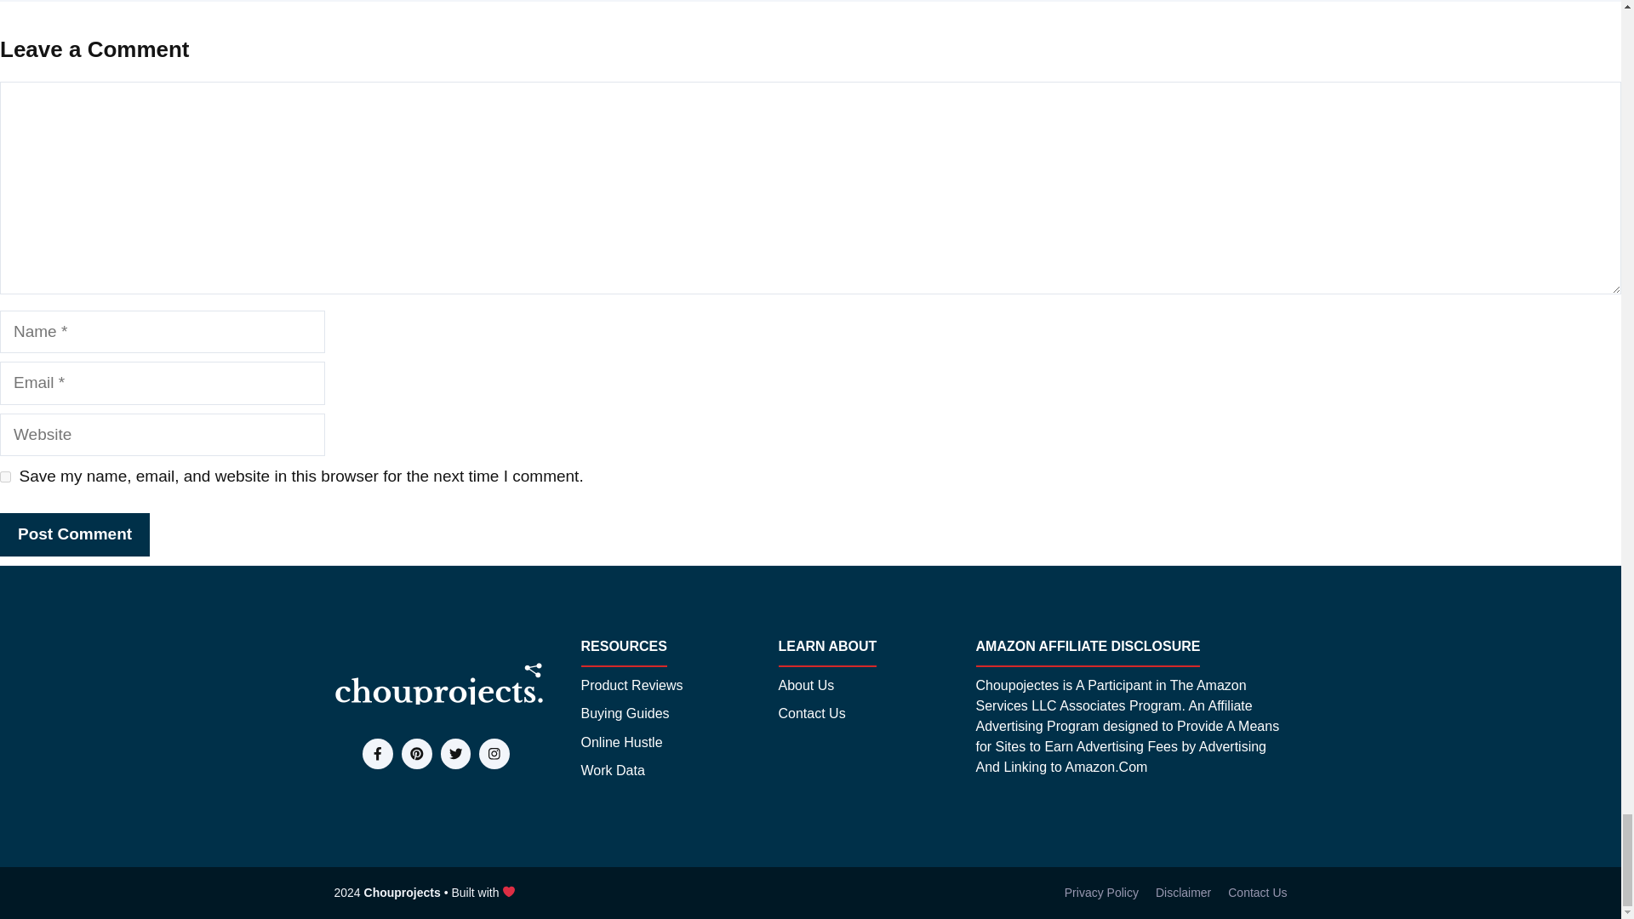 Image resolution: width=1634 pixels, height=919 pixels. Describe the element at coordinates (5, 477) in the screenshot. I see `yes` at that location.